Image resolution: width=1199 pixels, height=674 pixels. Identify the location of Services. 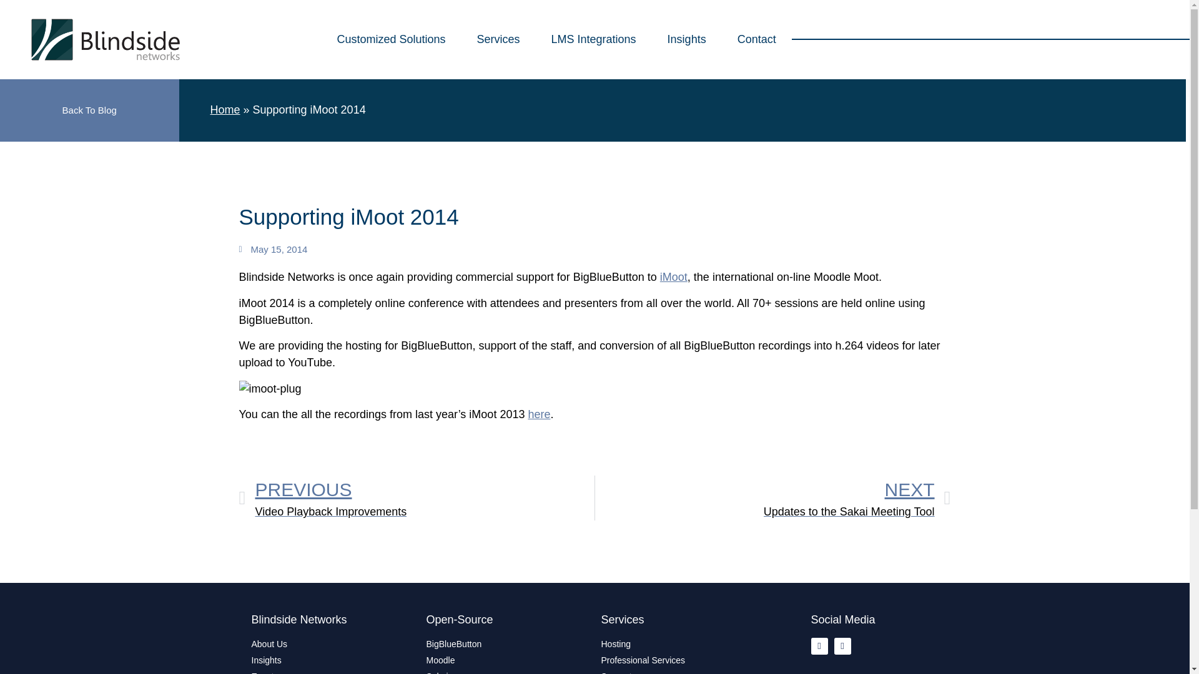
(507, 660).